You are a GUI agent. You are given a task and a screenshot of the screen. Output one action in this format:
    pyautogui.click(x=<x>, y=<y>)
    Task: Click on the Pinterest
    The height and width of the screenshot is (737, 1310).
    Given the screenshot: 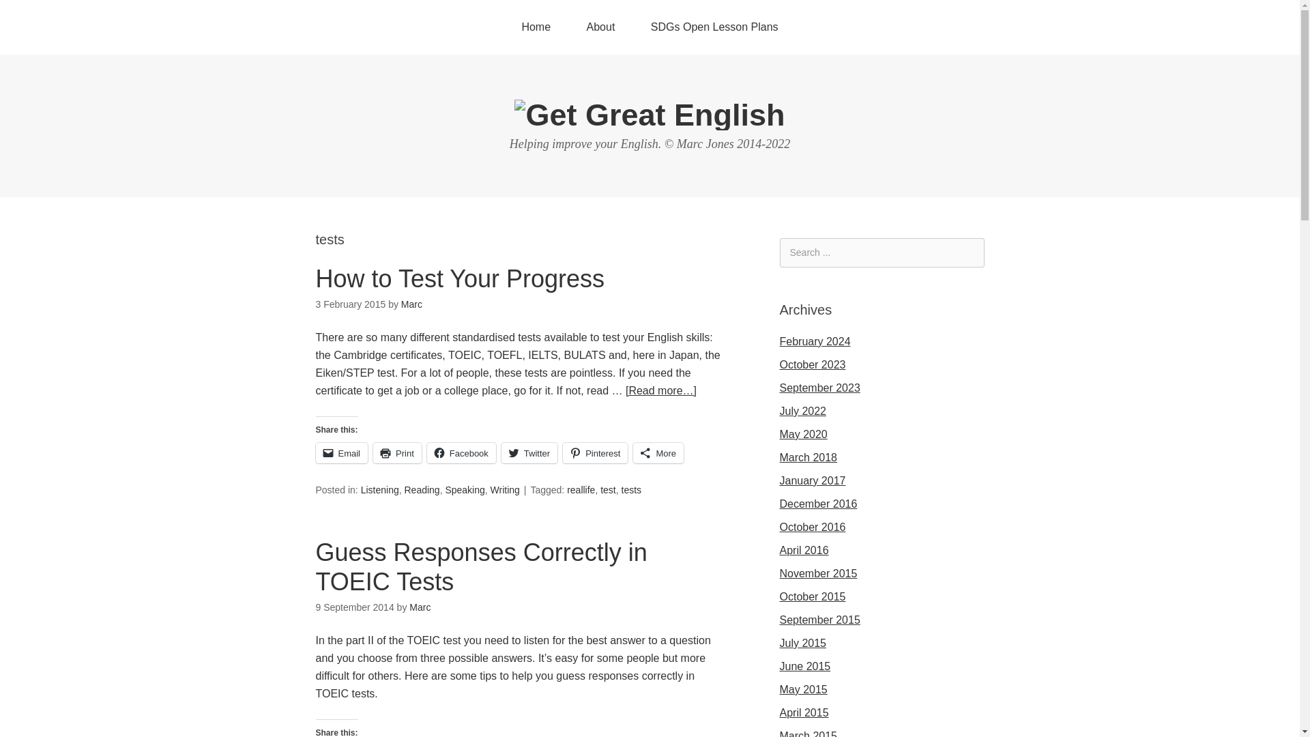 What is the action you would take?
    pyautogui.click(x=595, y=453)
    